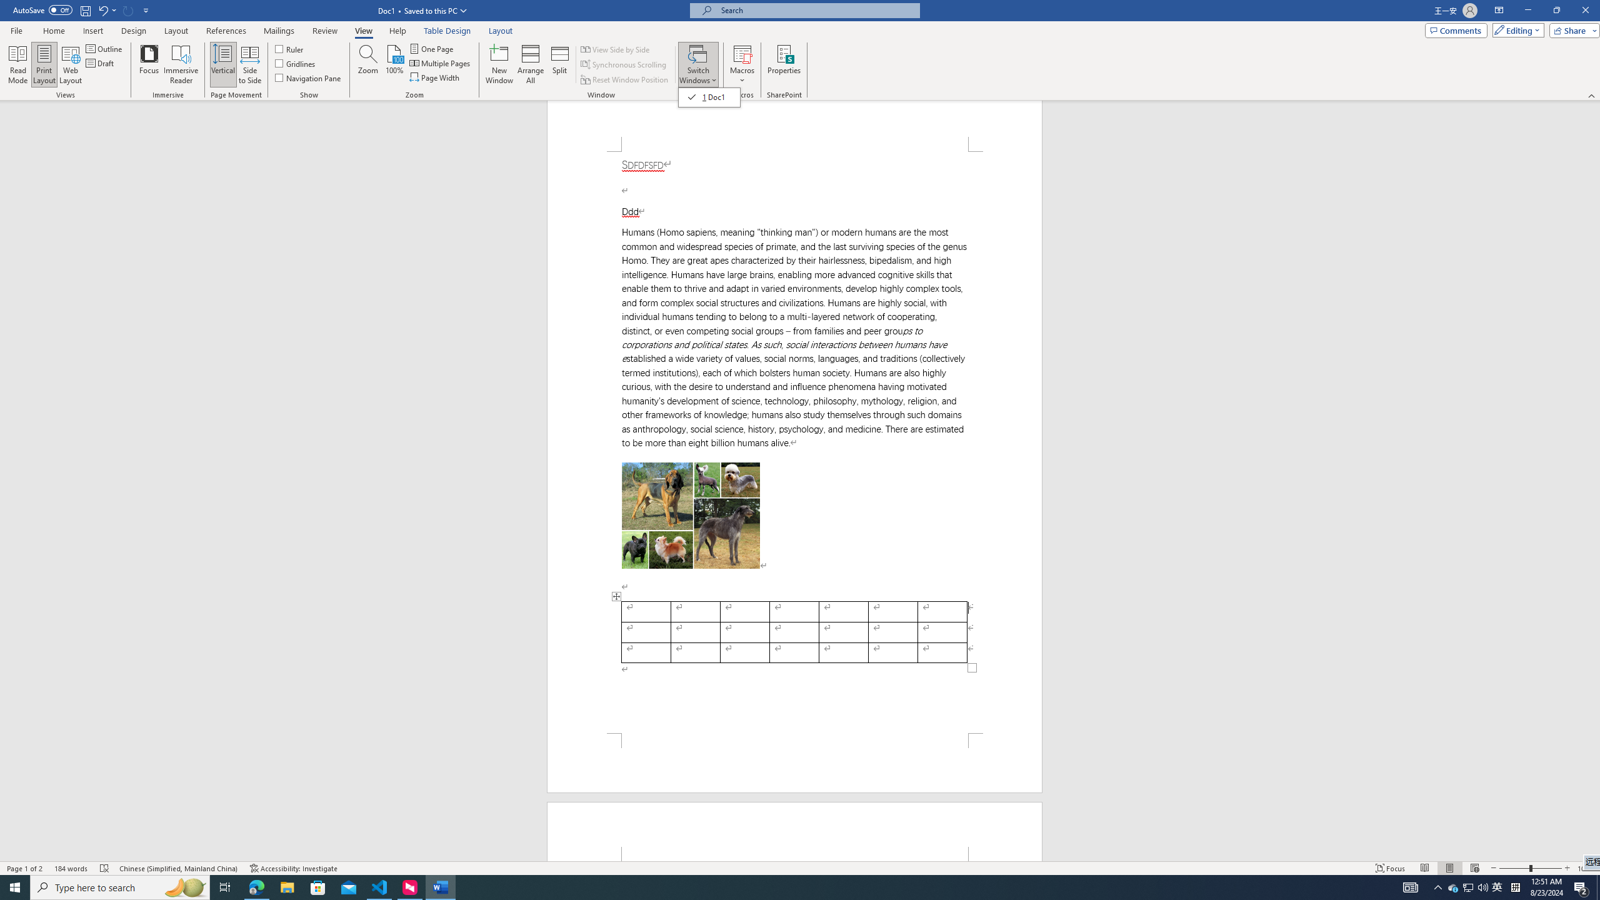 The height and width of the screenshot is (900, 1600). I want to click on New Window, so click(500, 64).